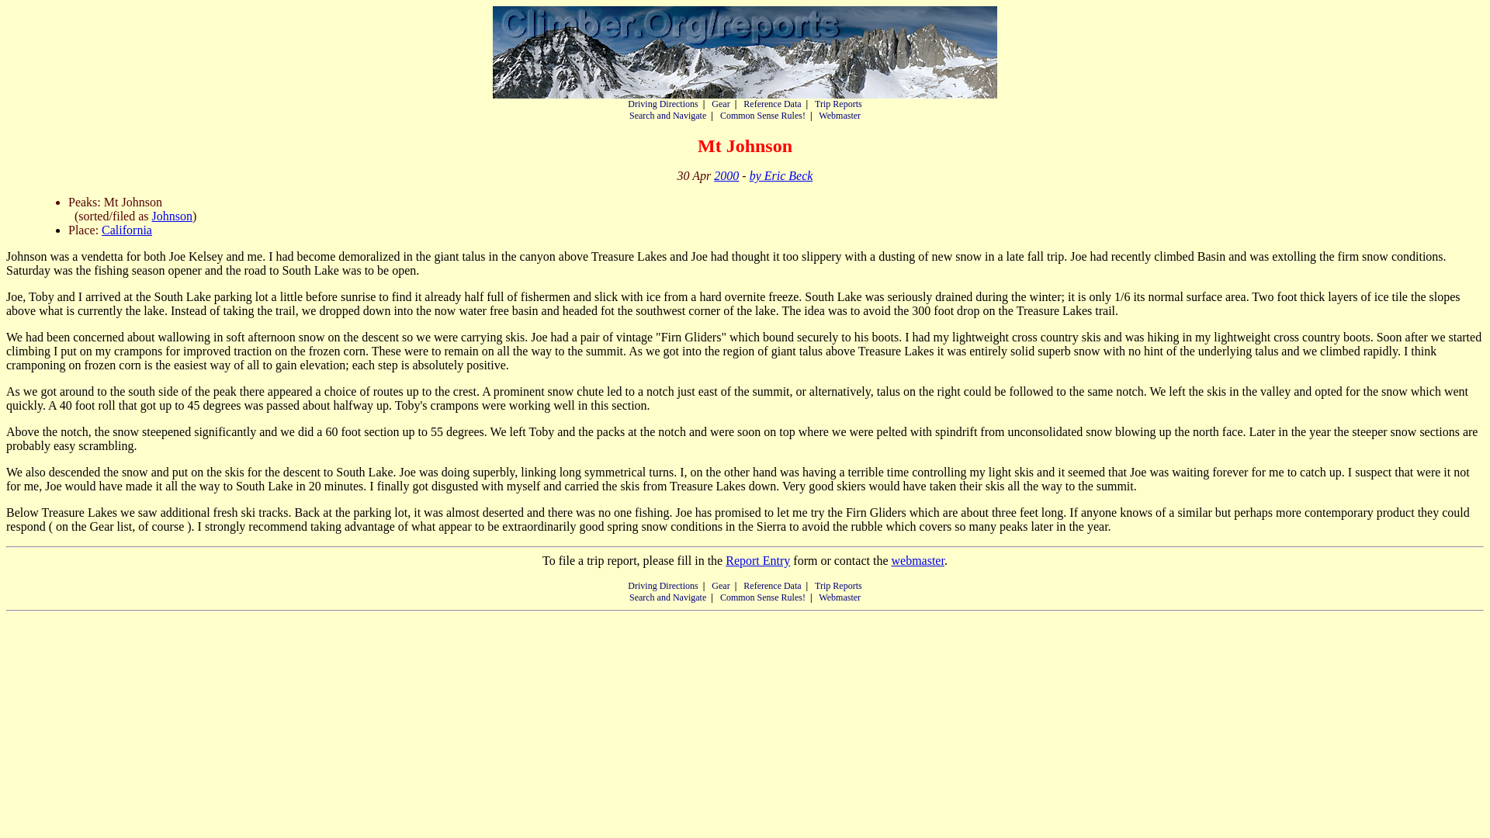  What do you see at coordinates (726, 175) in the screenshot?
I see `2000` at bounding box center [726, 175].